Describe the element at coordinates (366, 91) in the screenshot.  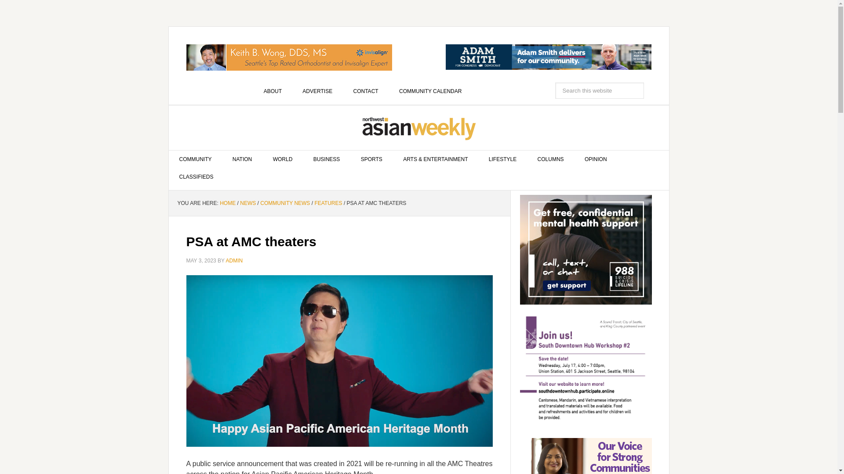
I see `CONTACT` at that location.